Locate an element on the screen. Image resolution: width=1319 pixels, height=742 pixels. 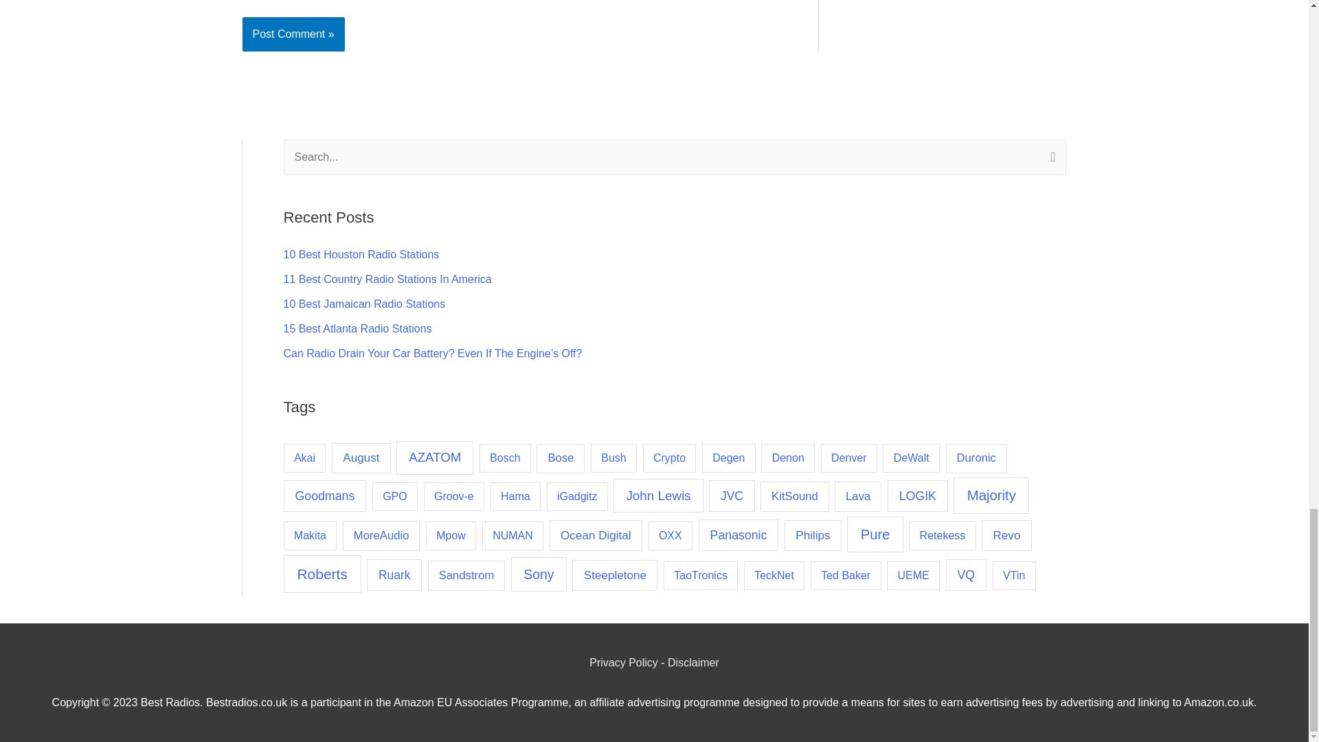
GPO is located at coordinates (394, 497).